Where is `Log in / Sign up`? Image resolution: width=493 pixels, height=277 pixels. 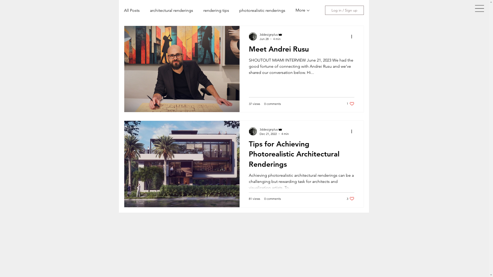 Log in / Sign up is located at coordinates (345, 10).